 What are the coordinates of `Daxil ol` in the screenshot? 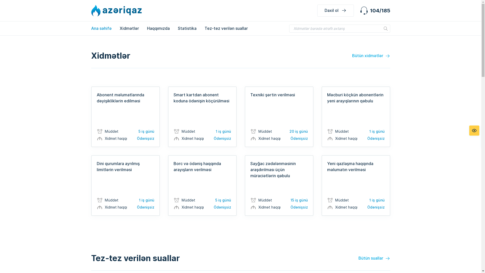 It's located at (335, 11).